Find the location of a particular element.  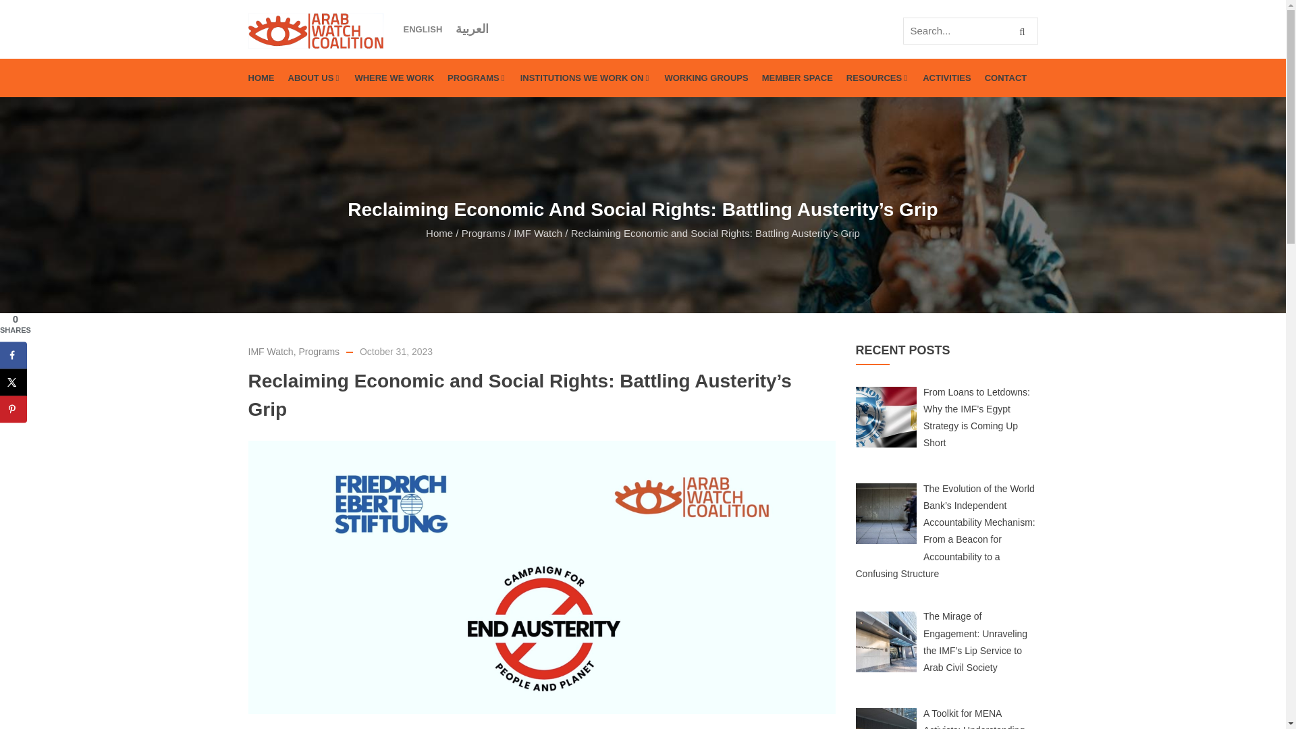

ENGLISH is located at coordinates (423, 30).